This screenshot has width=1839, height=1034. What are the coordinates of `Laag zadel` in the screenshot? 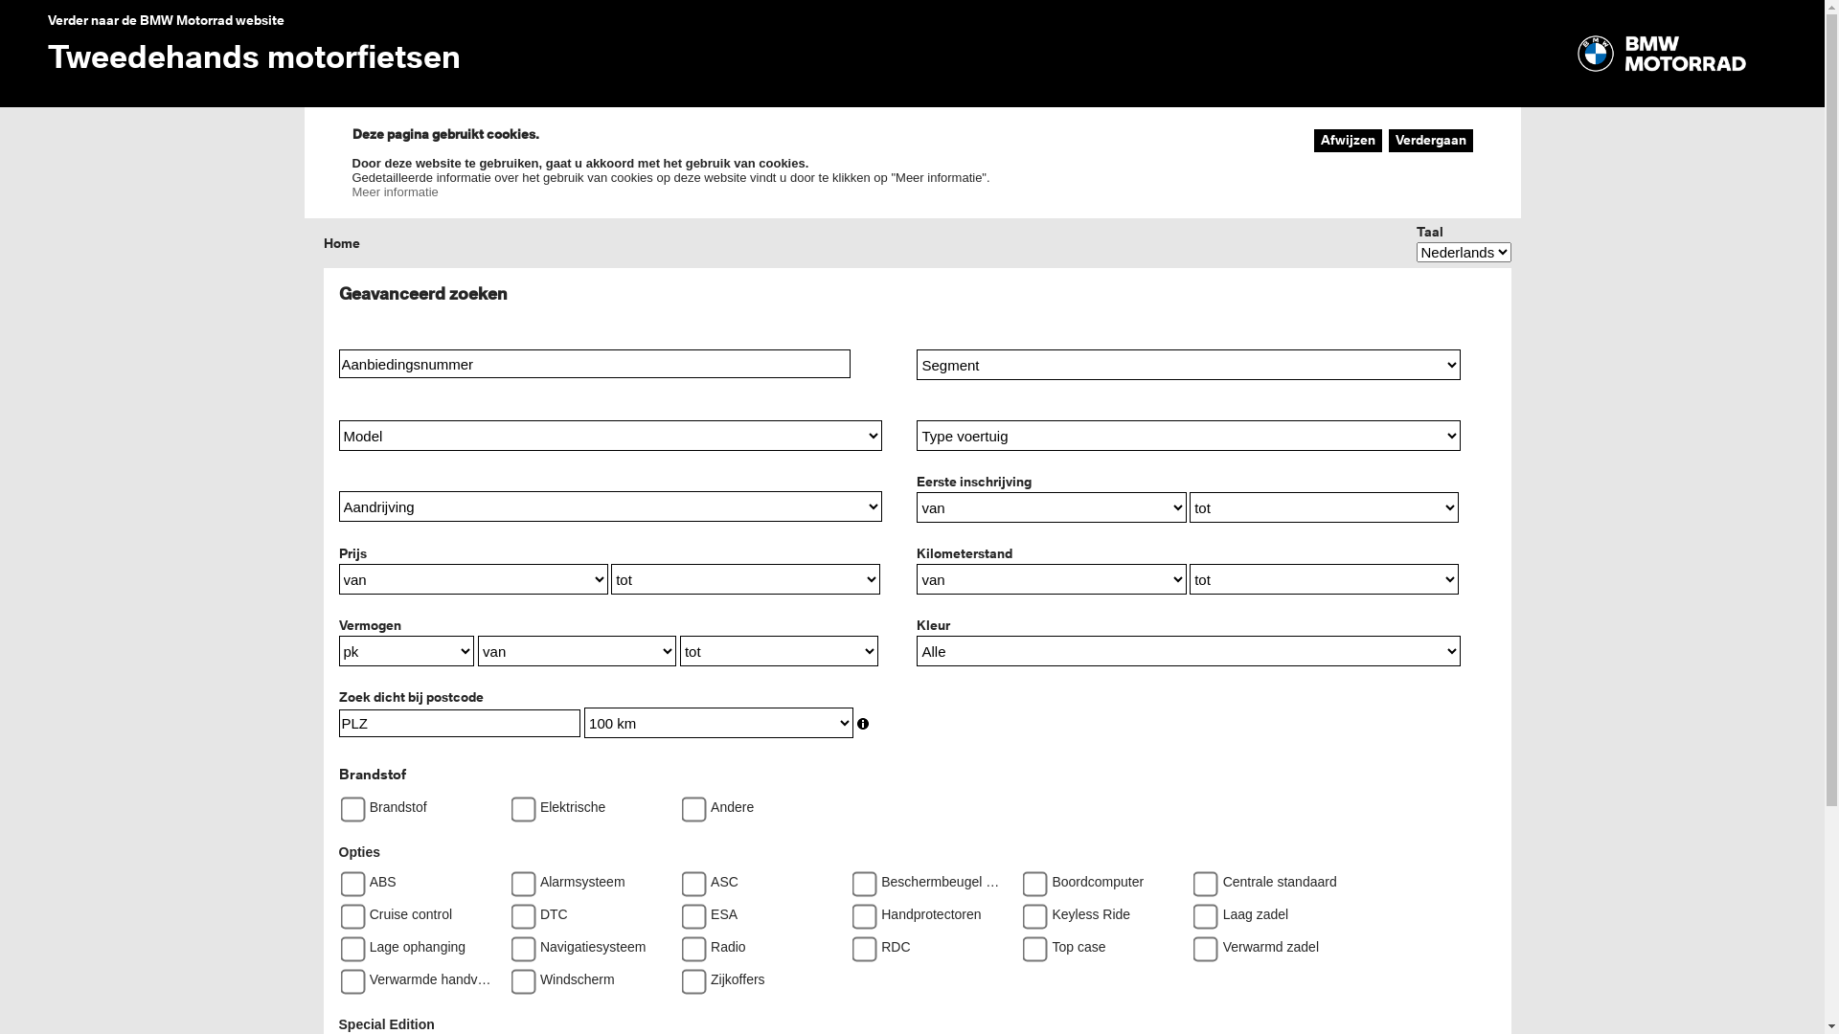 It's located at (1199, 910).